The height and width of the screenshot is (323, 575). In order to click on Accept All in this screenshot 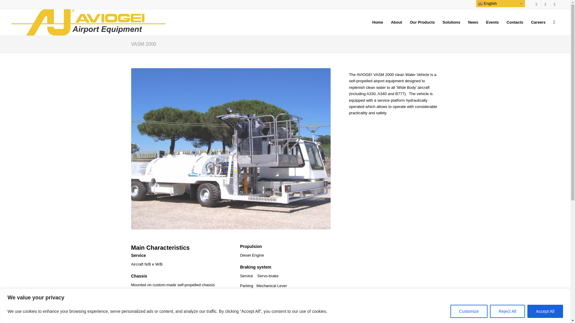, I will do `click(545, 311)`.